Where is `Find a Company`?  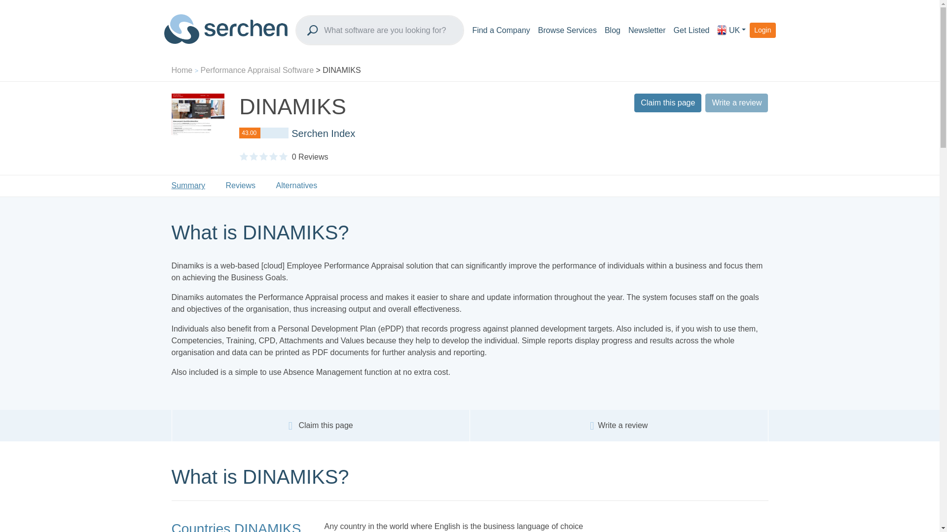
Find a Company is located at coordinates (501, 31).